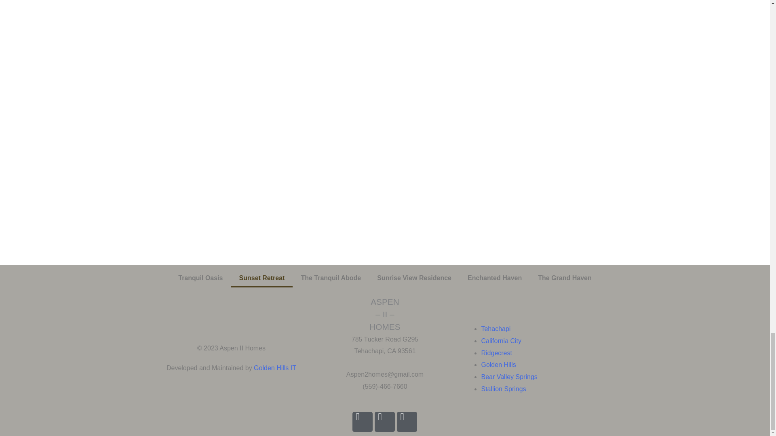  Describe the element at coordinates (262, 278) in the screenshot. I see `Sunset Retreat` at that location.